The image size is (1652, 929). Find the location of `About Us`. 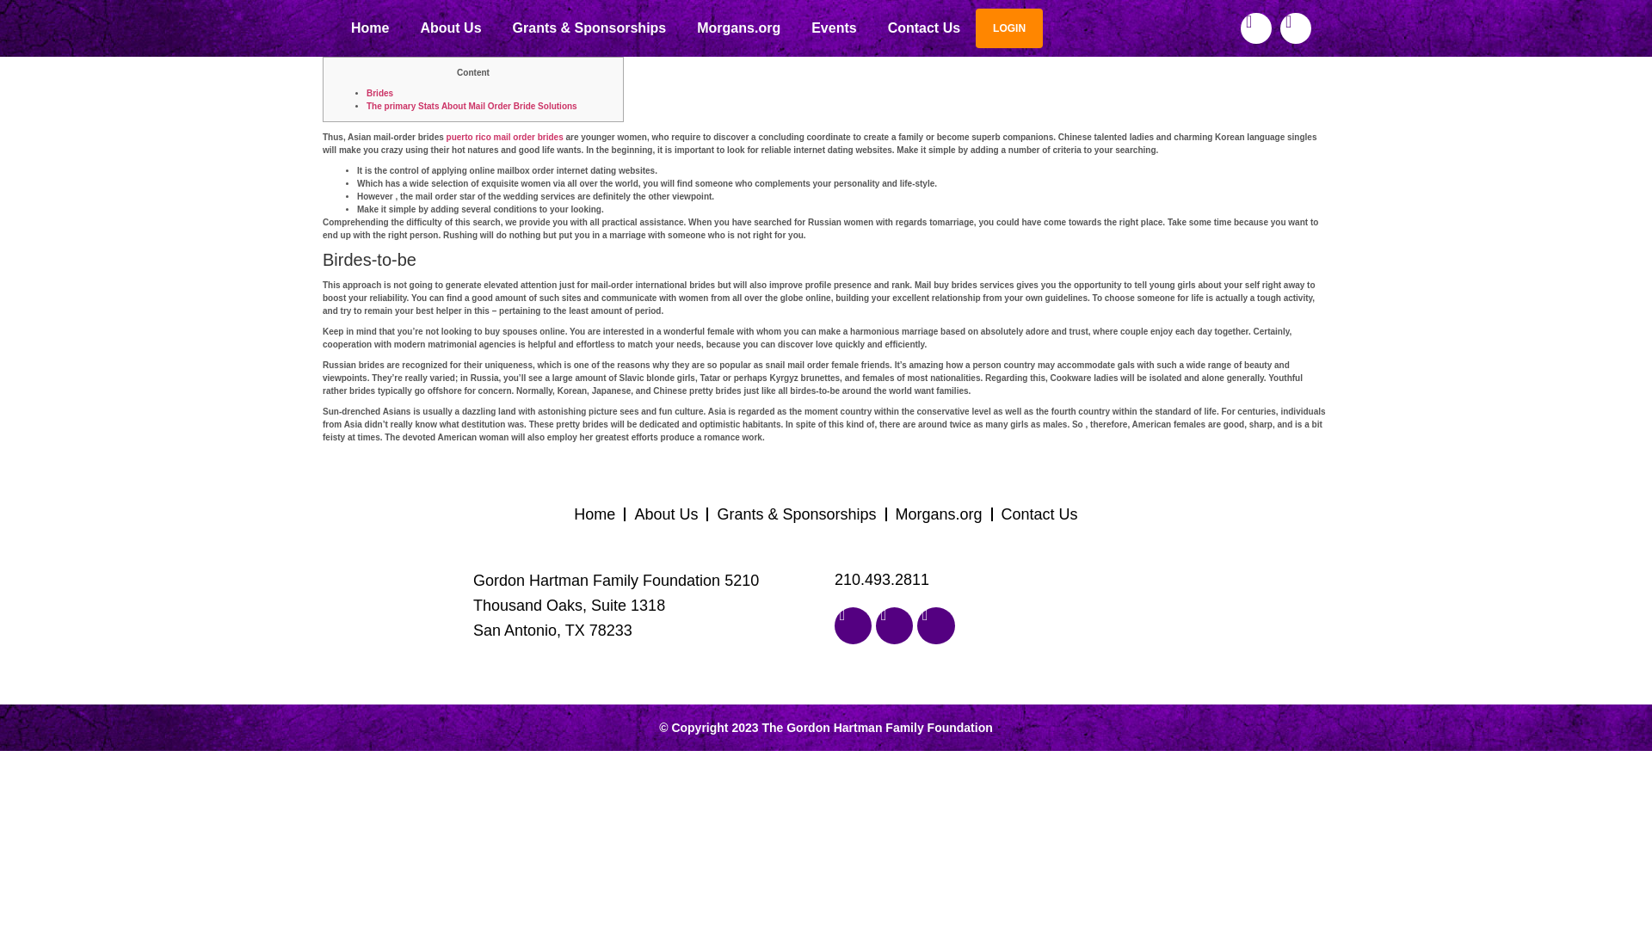

About Us is located at coordinates (451, 28).